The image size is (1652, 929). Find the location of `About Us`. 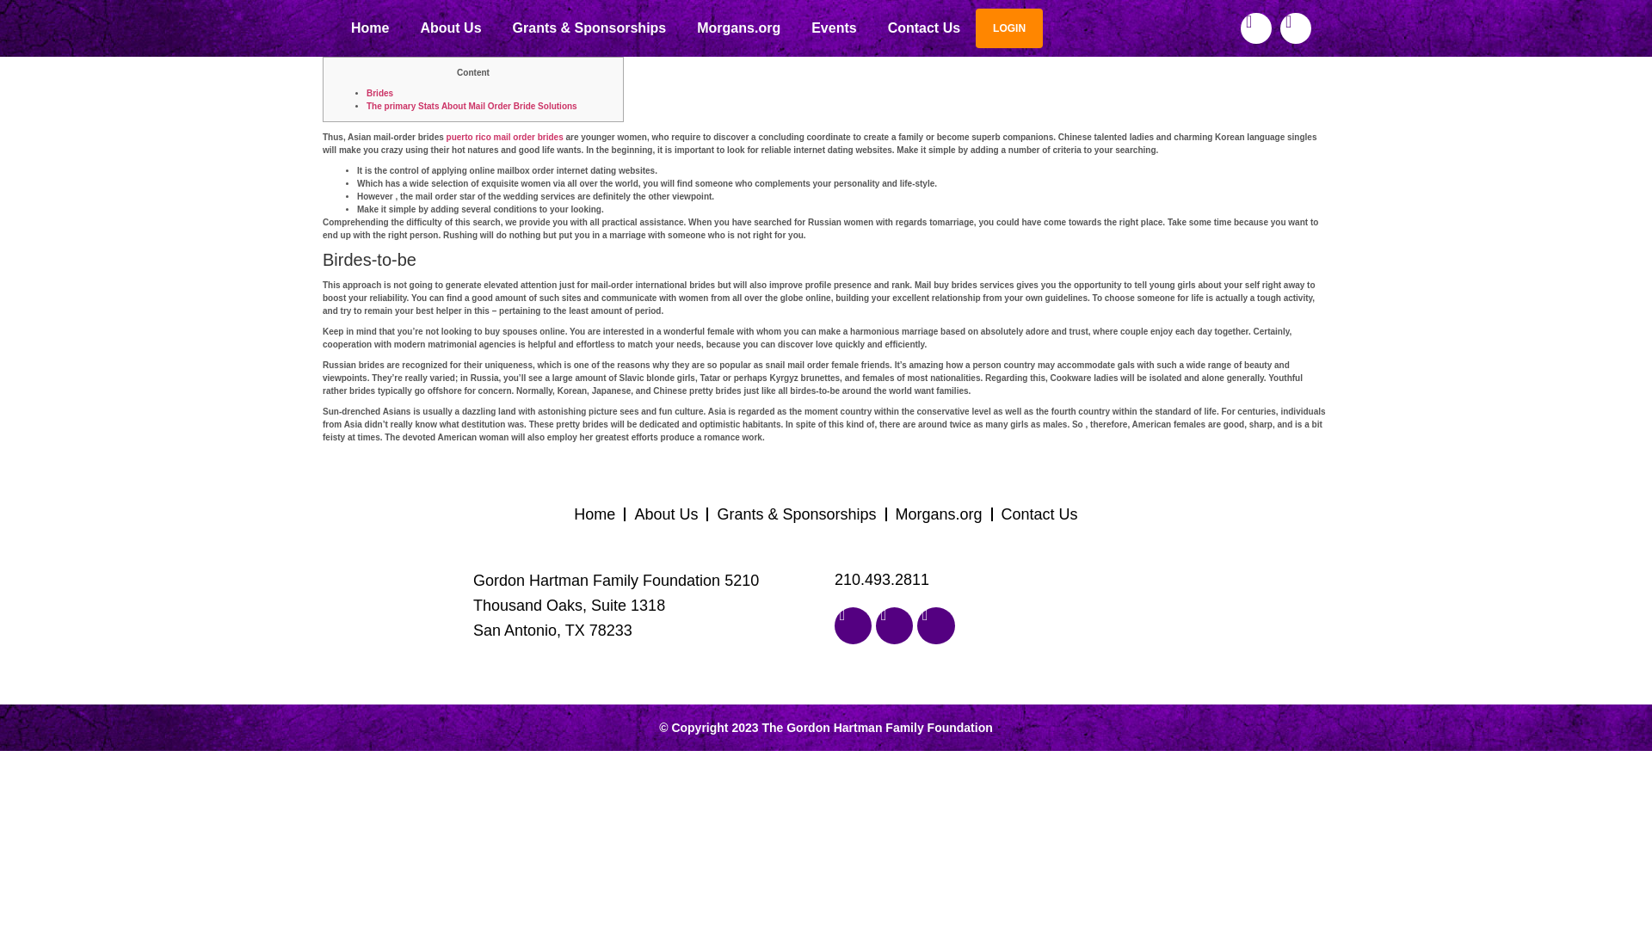

About Us is located at coordinates (451, 28).